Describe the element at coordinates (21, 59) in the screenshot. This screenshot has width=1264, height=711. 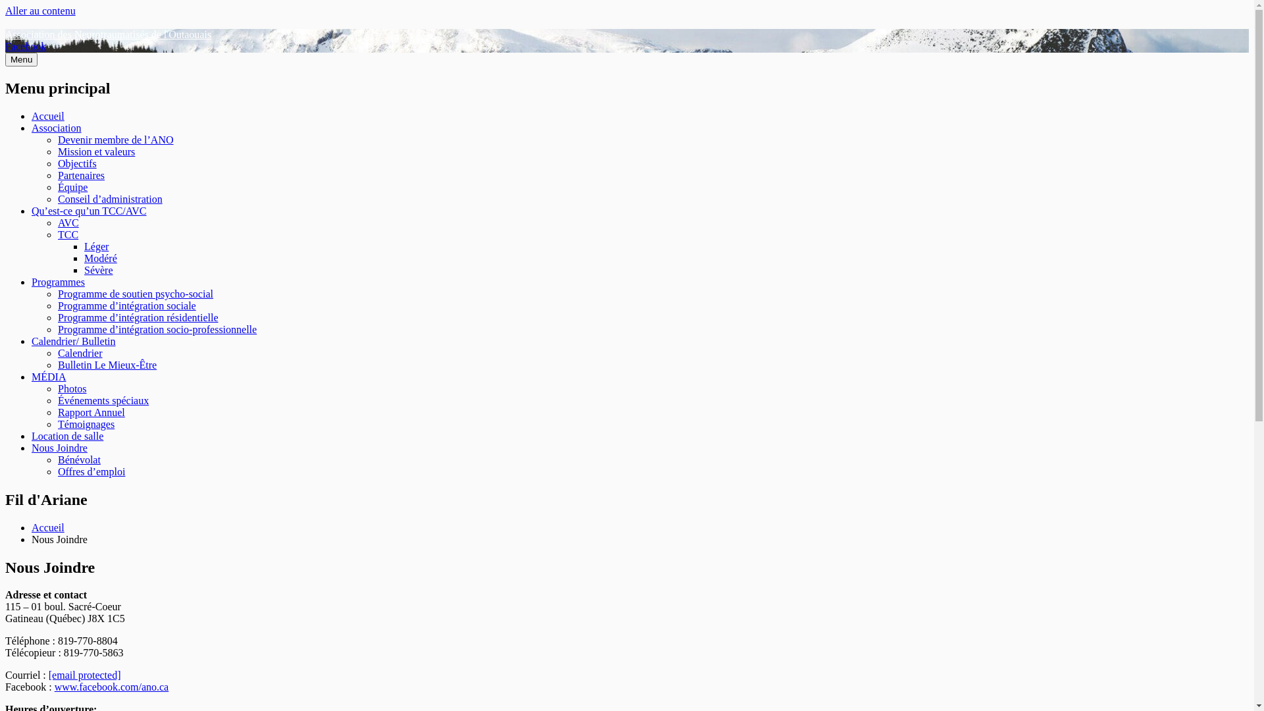
I see `Menu` at that location.